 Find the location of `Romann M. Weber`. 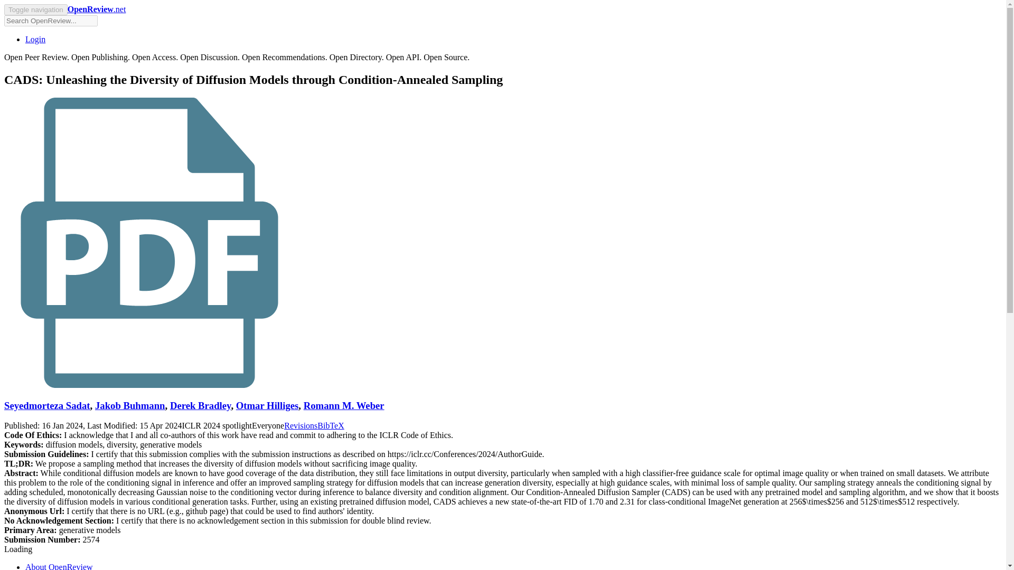

Romann M. Weber is located at coordinates (343, 405).